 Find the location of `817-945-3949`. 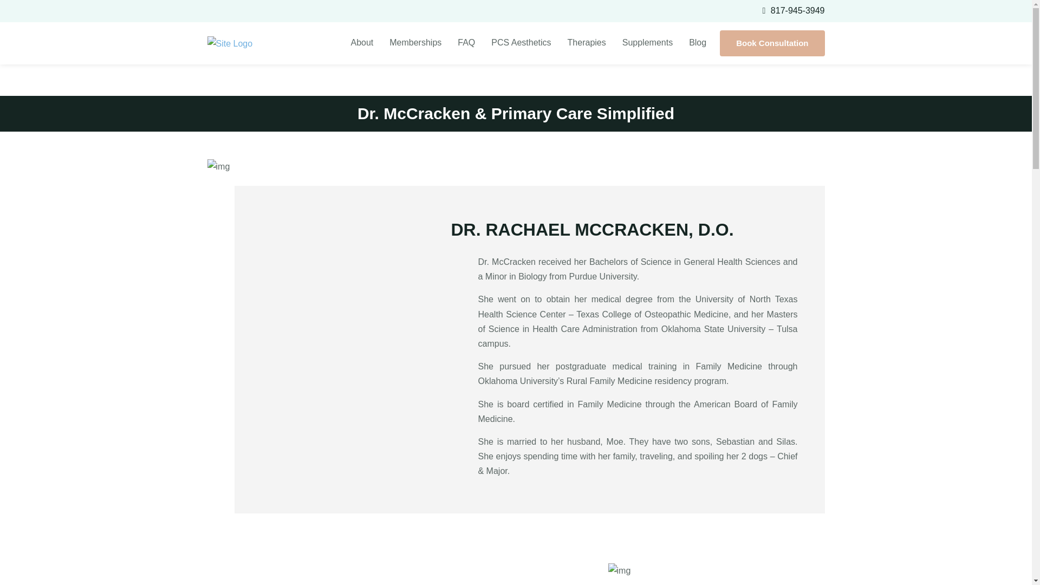

817-945-3949 is located at coordinates (797, 10).